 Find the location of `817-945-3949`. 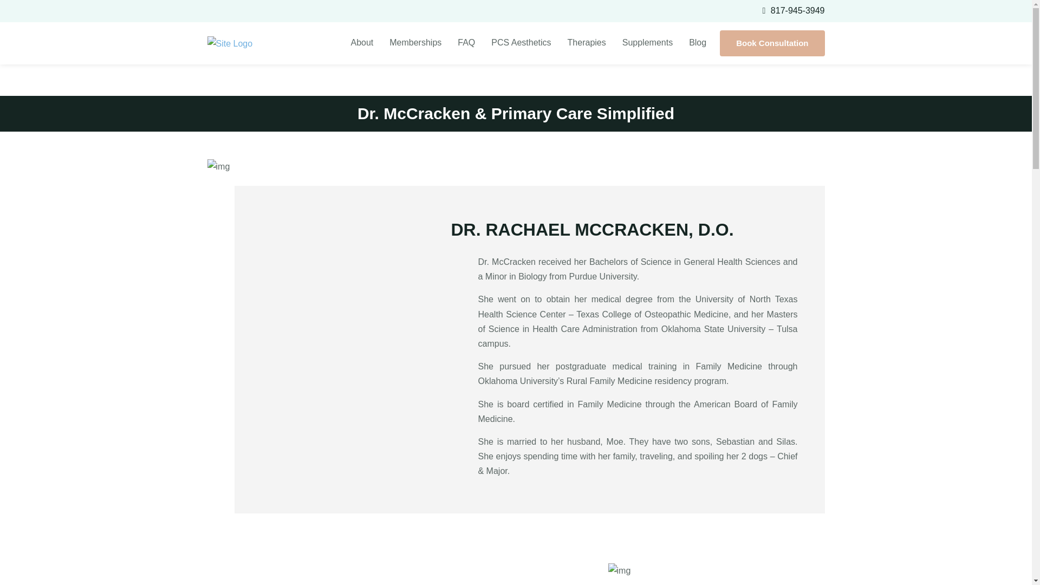

817-945-3949 is located at coordinates (797, 10).